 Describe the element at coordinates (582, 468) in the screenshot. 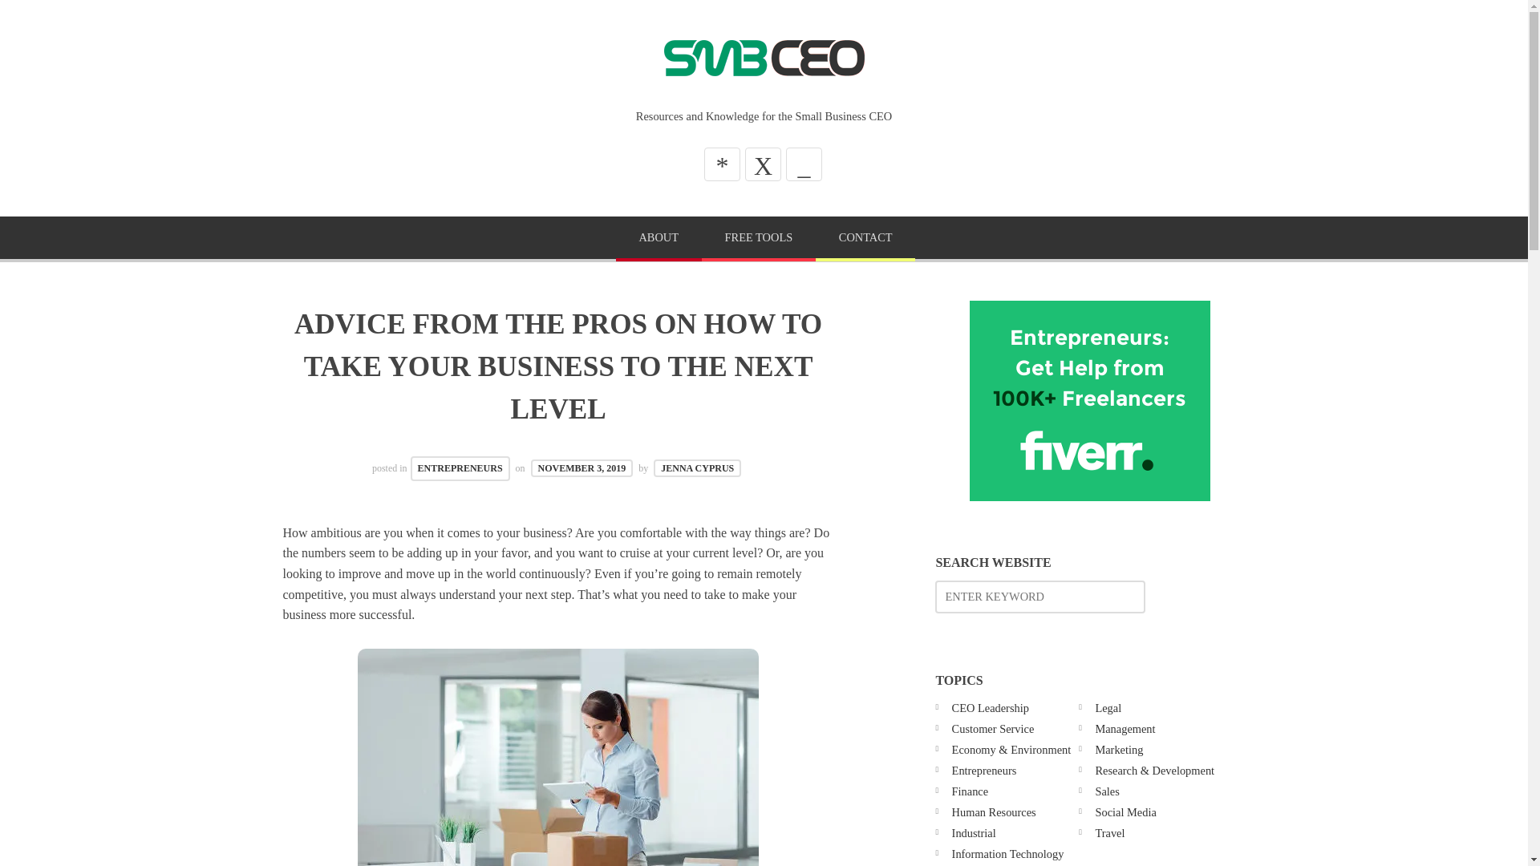

I see `NOVEMBER 3, 2019` at that location.